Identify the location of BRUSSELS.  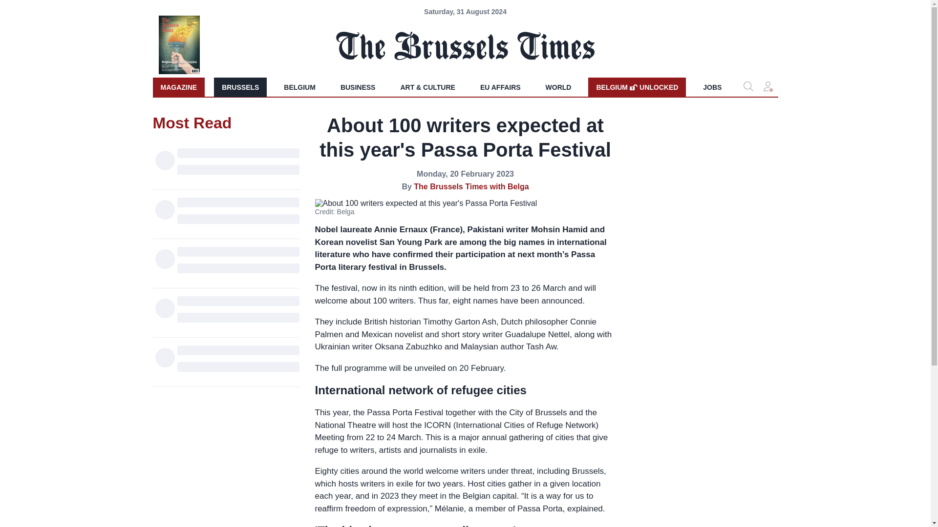
(299, 87).